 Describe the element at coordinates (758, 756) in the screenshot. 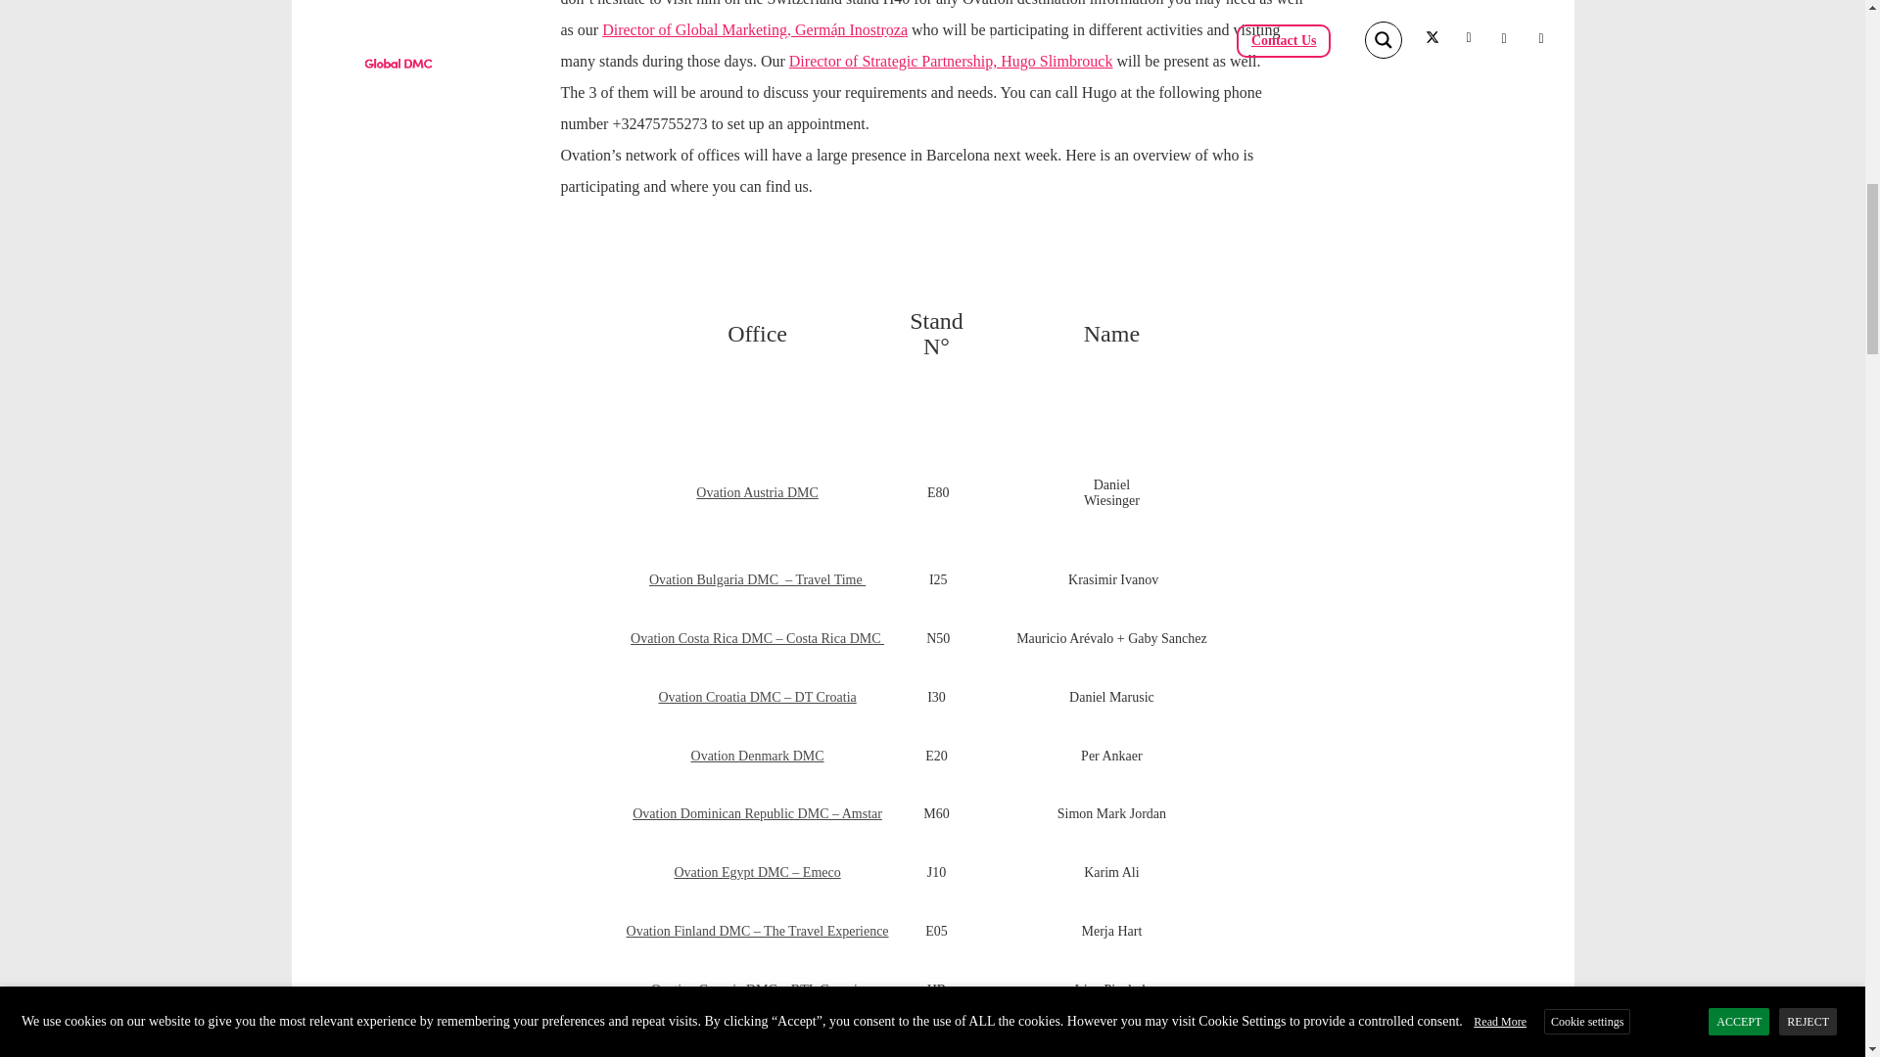

I see `Ovation Denmark DMC` at that location.